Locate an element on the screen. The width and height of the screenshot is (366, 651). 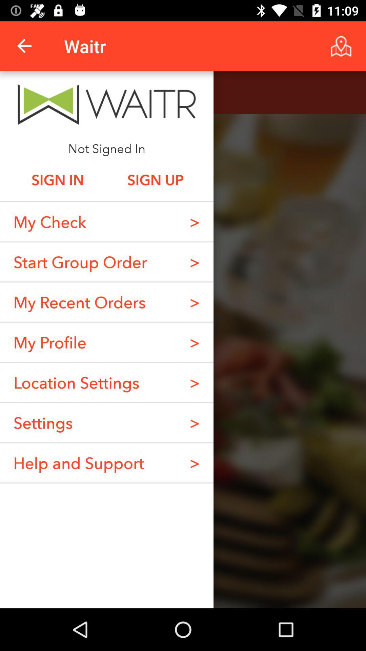
turn off the item to the right of start group order icon is located at coordinates (195, 262).